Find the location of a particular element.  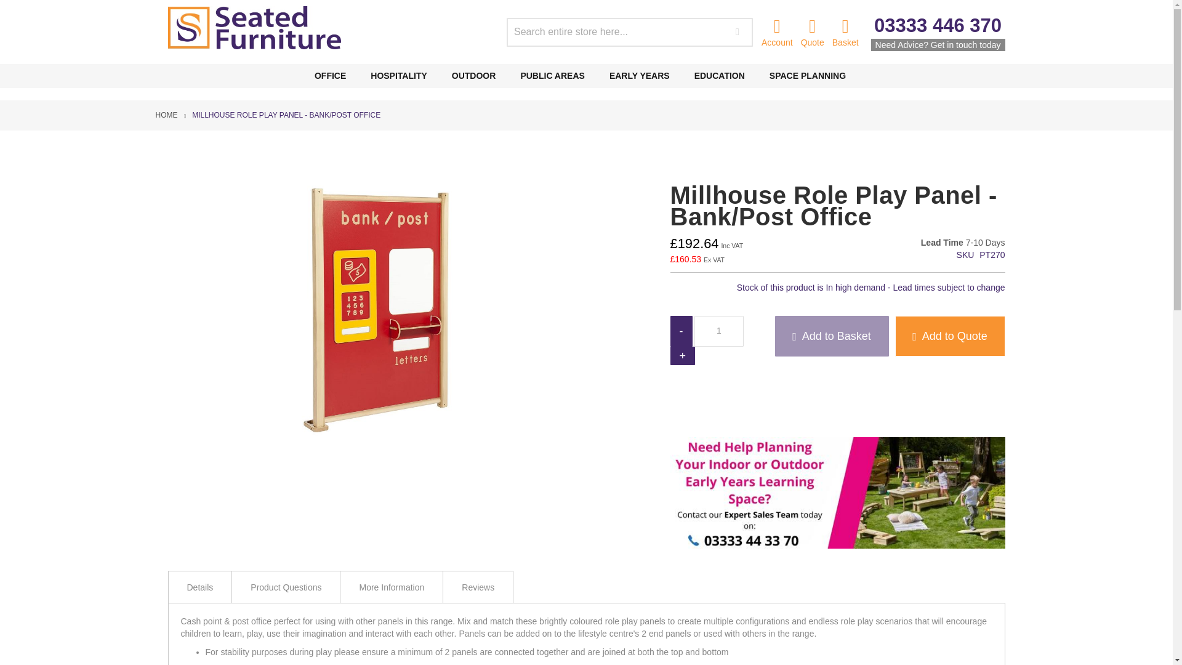

Seated Furniture is located at coordinates (257, 27).